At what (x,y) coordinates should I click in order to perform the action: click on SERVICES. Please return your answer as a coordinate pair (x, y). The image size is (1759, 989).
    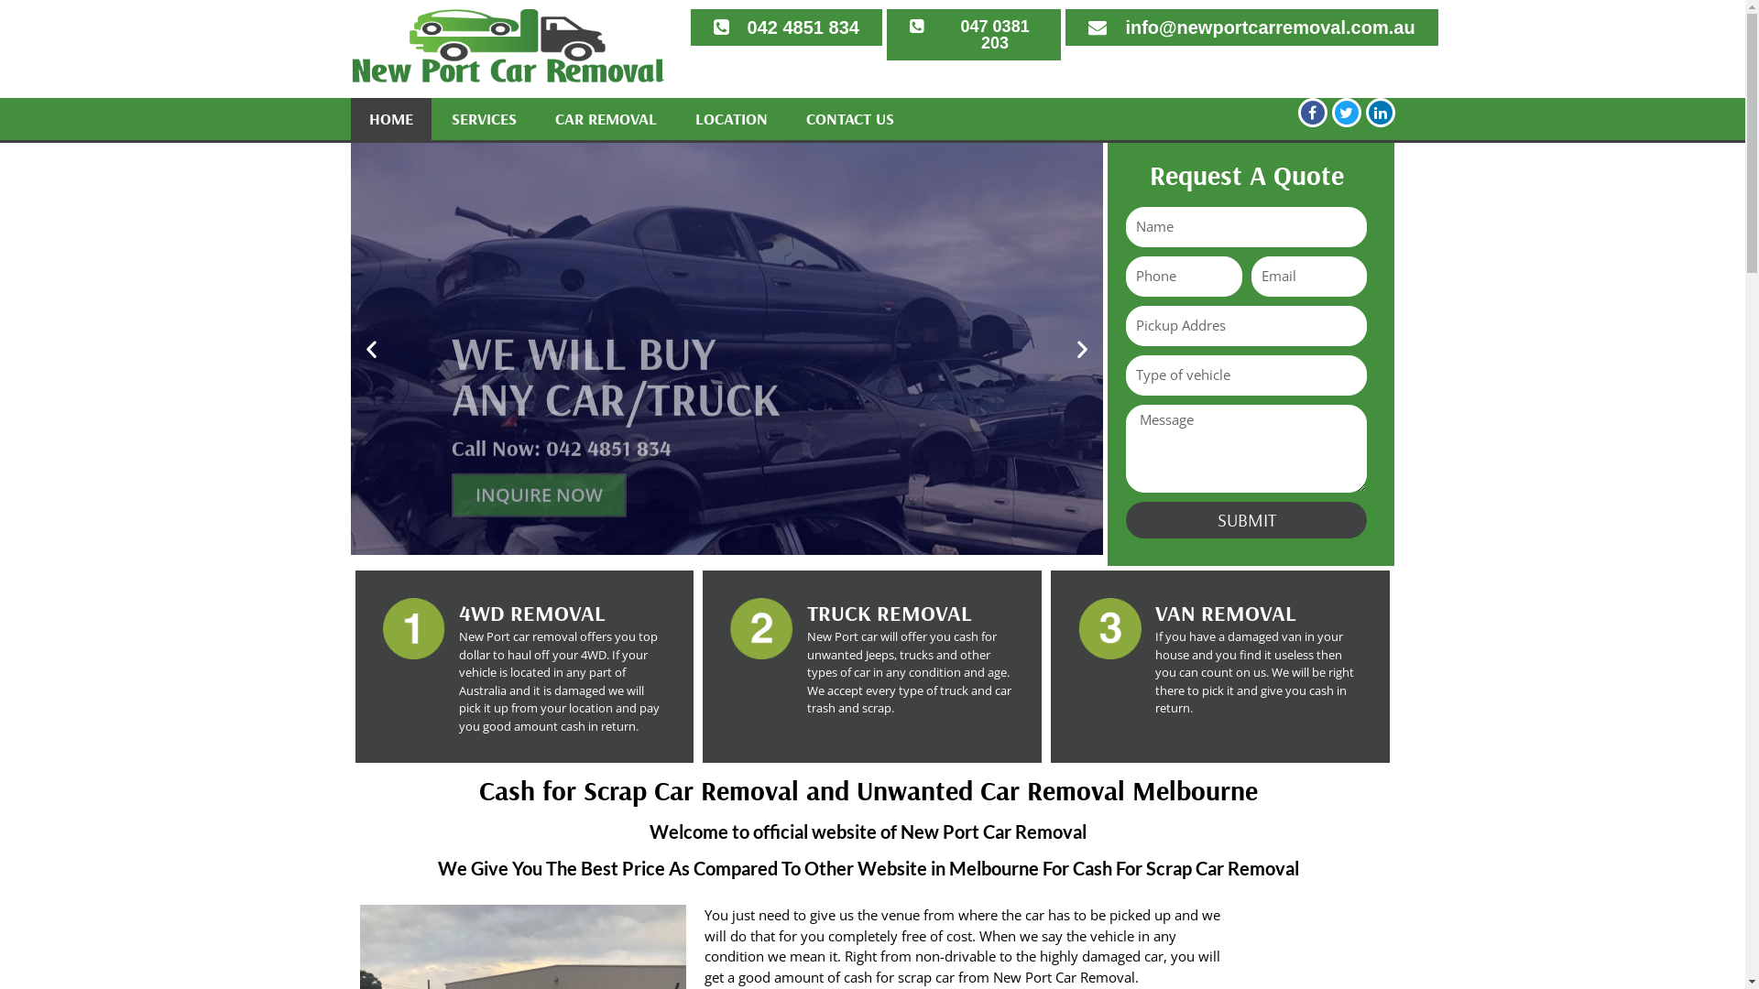
    Looking at the image, I should click on (484, 119).